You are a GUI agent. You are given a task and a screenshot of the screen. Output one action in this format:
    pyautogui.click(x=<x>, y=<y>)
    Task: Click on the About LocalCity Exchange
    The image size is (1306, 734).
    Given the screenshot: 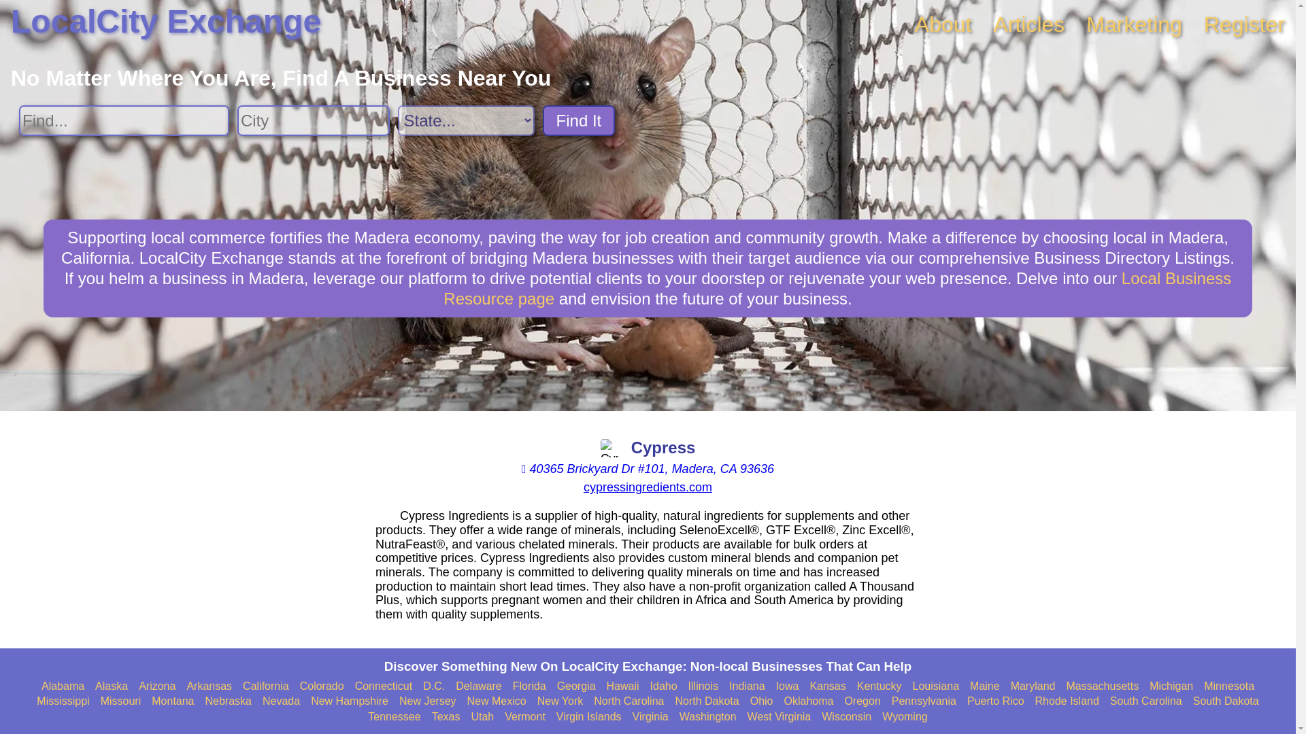 What is the action you would take?
    pyautogui.click(x=943, y=24)
    